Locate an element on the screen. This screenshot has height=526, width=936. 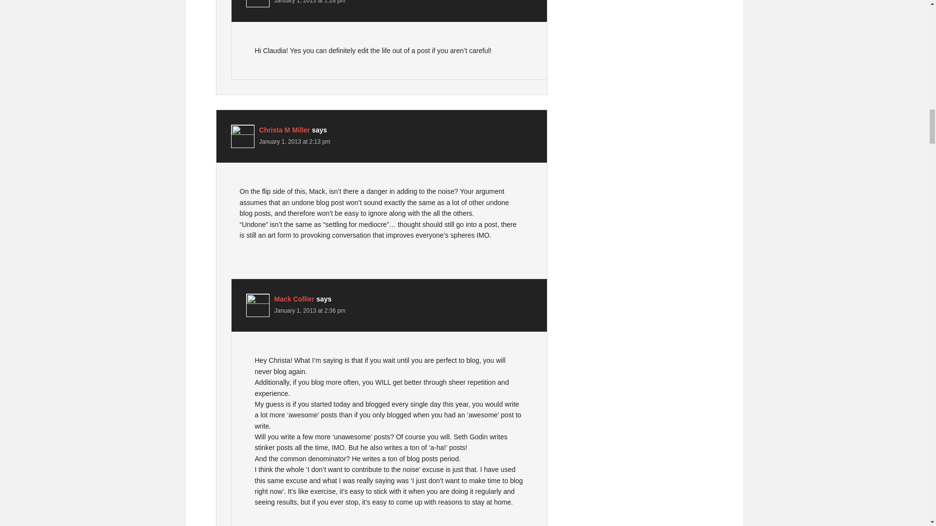
January 1, 2013 at 2:13 pm is located at coordinates (294, 142).